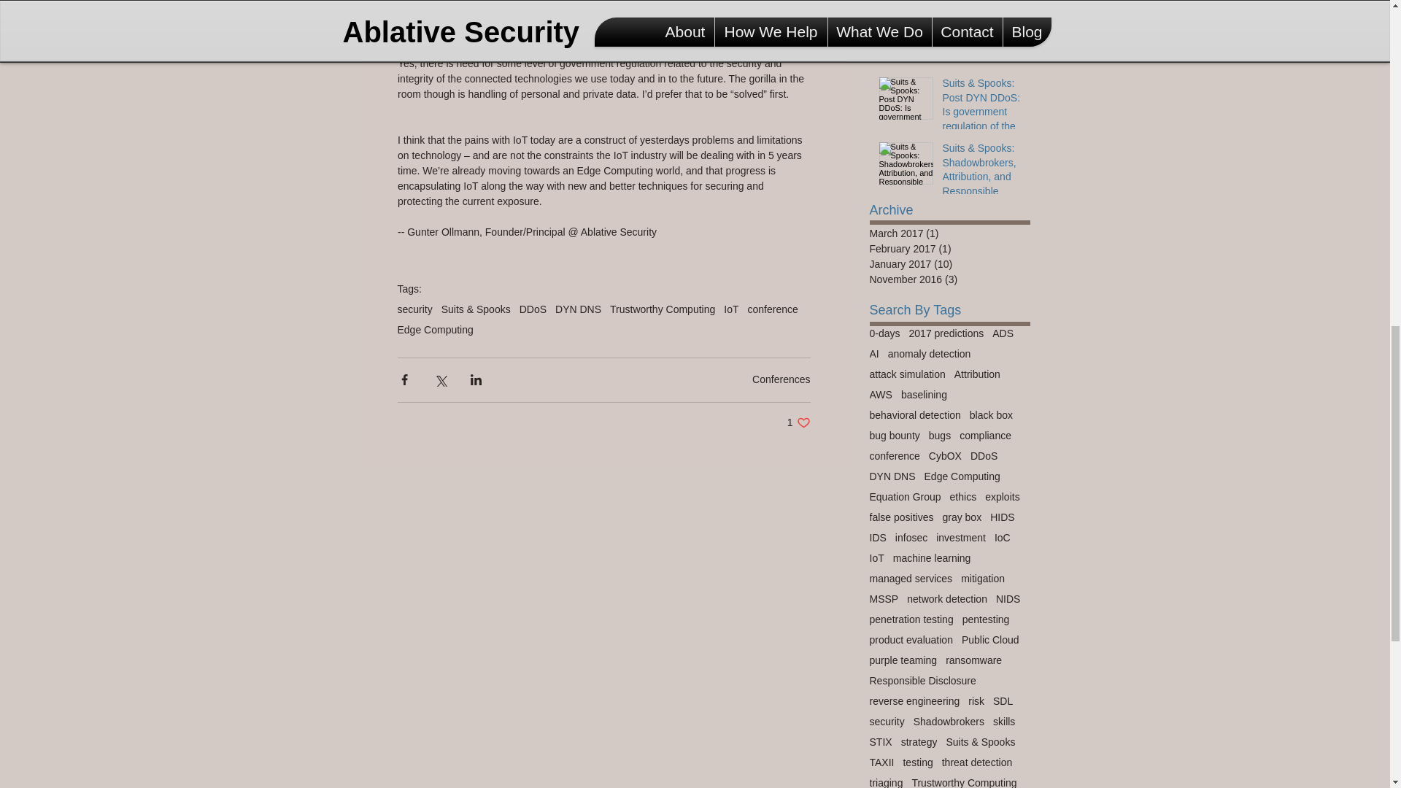  What do you see at coordinates (414, 309) in the screenshot?
I see `0-days` at bounding box center [414, 309].